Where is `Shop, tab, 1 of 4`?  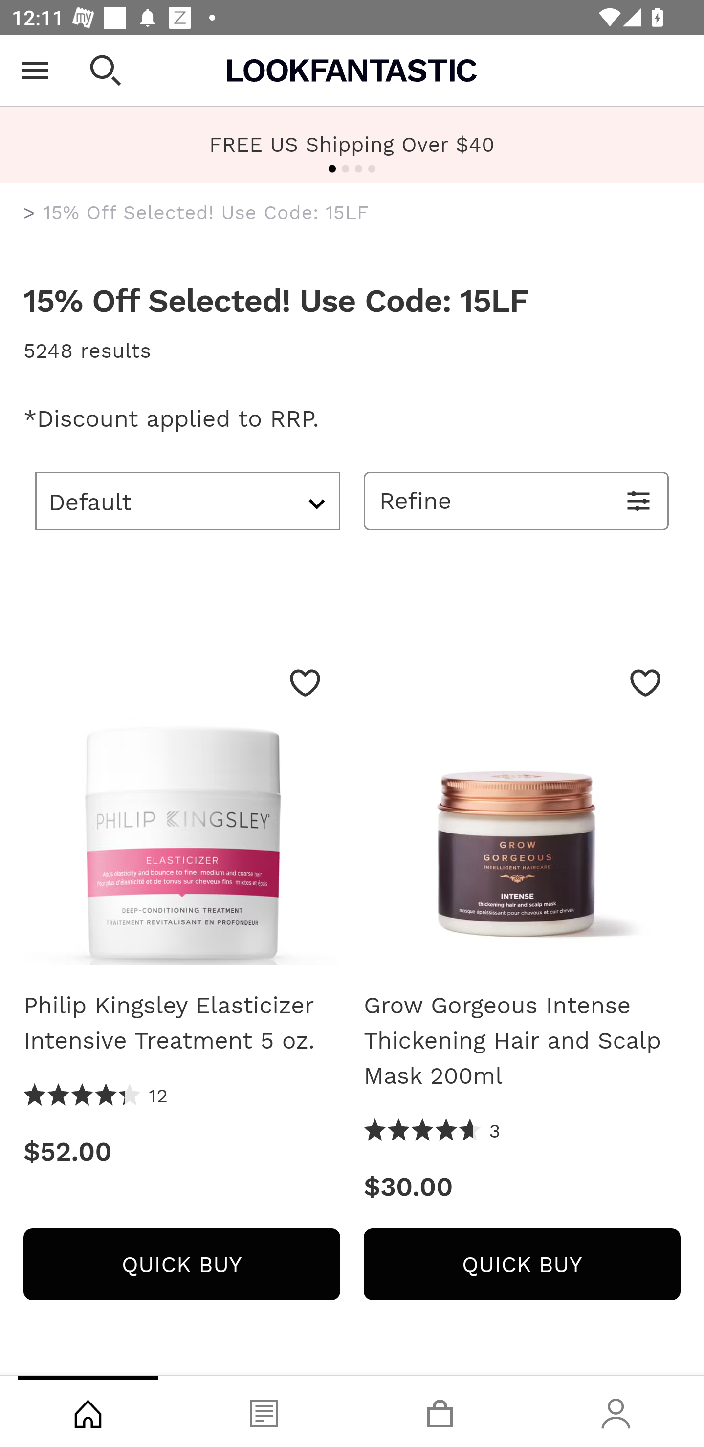
Shop, tab, 1 of 4 is located at coordinates (88, 1411).